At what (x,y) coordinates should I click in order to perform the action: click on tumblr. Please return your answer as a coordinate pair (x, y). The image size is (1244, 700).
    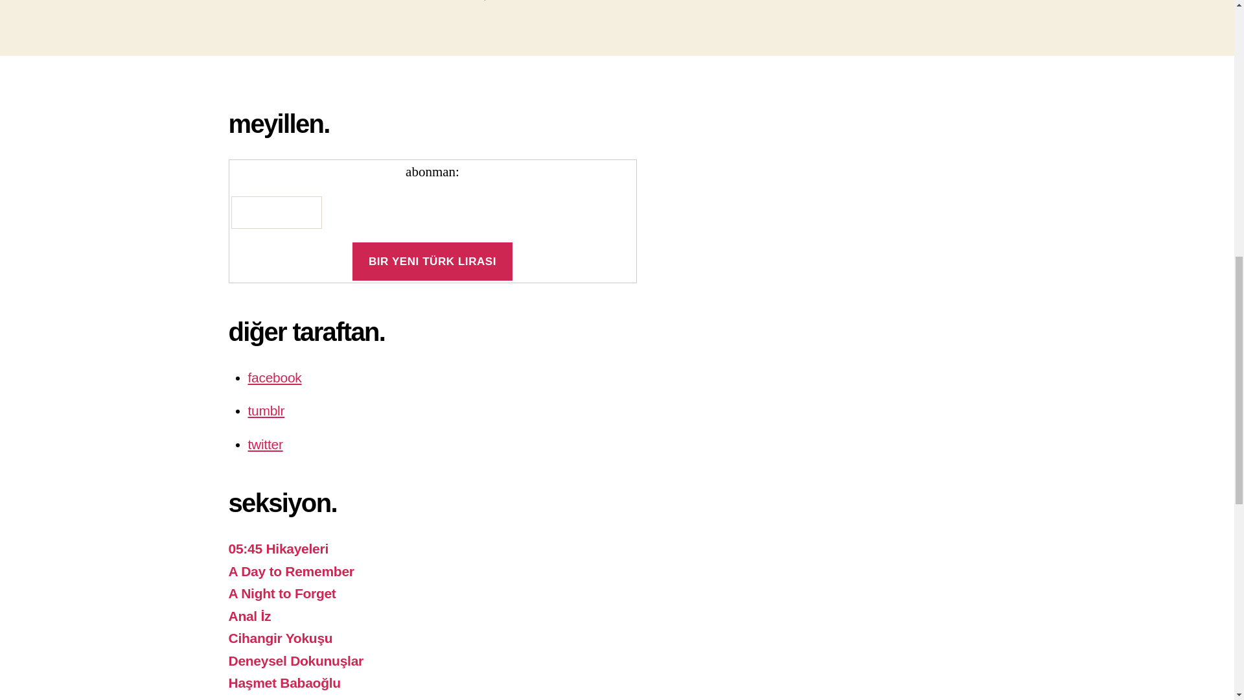
    Looking at the image, I should click on (266, 410).